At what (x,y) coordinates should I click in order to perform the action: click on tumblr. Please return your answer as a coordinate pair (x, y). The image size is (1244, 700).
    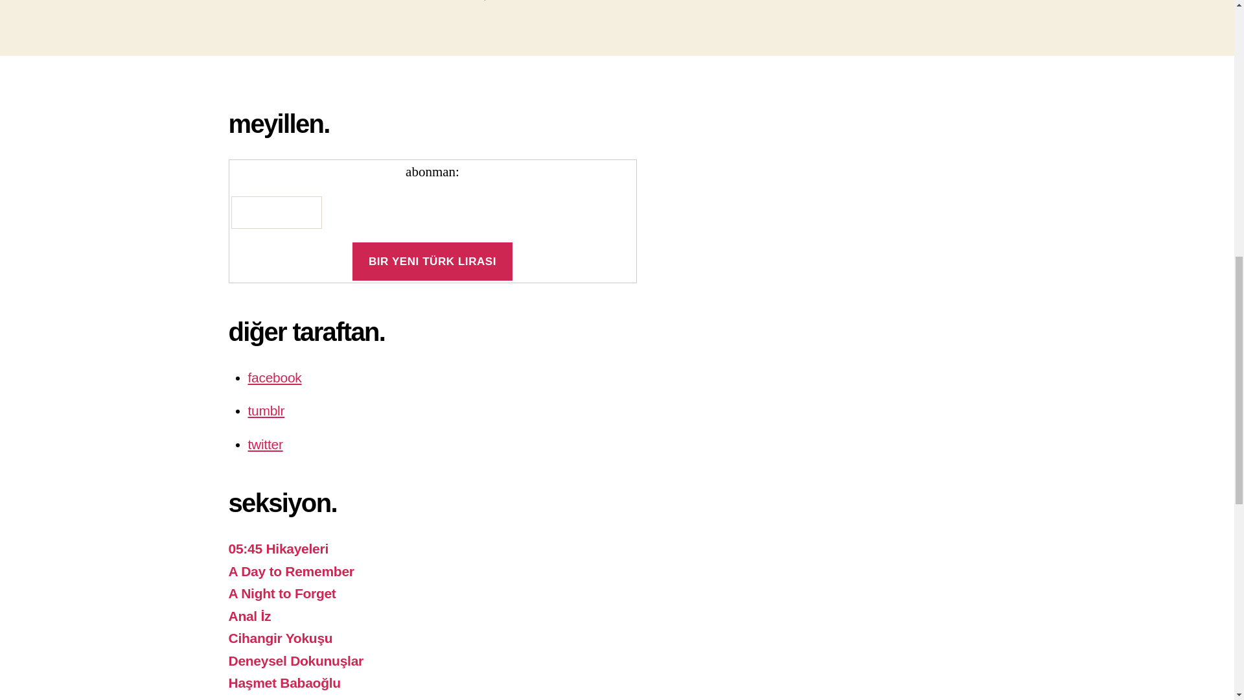
    Looking at the image, I should click on (266, 410).